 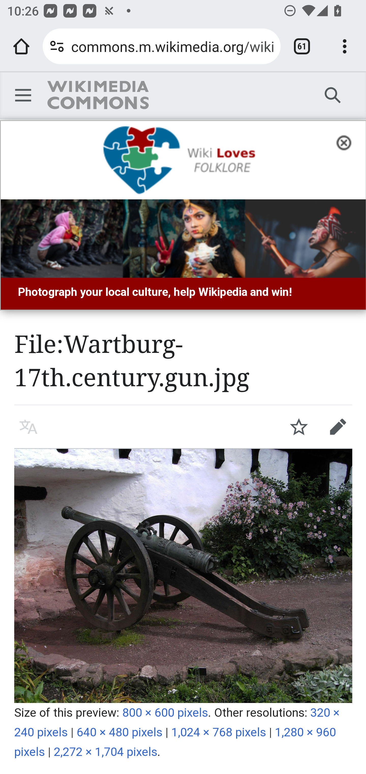 I want to click on File:Wartburg-17th.century.gun.jpg, so click(x=184, y=575).